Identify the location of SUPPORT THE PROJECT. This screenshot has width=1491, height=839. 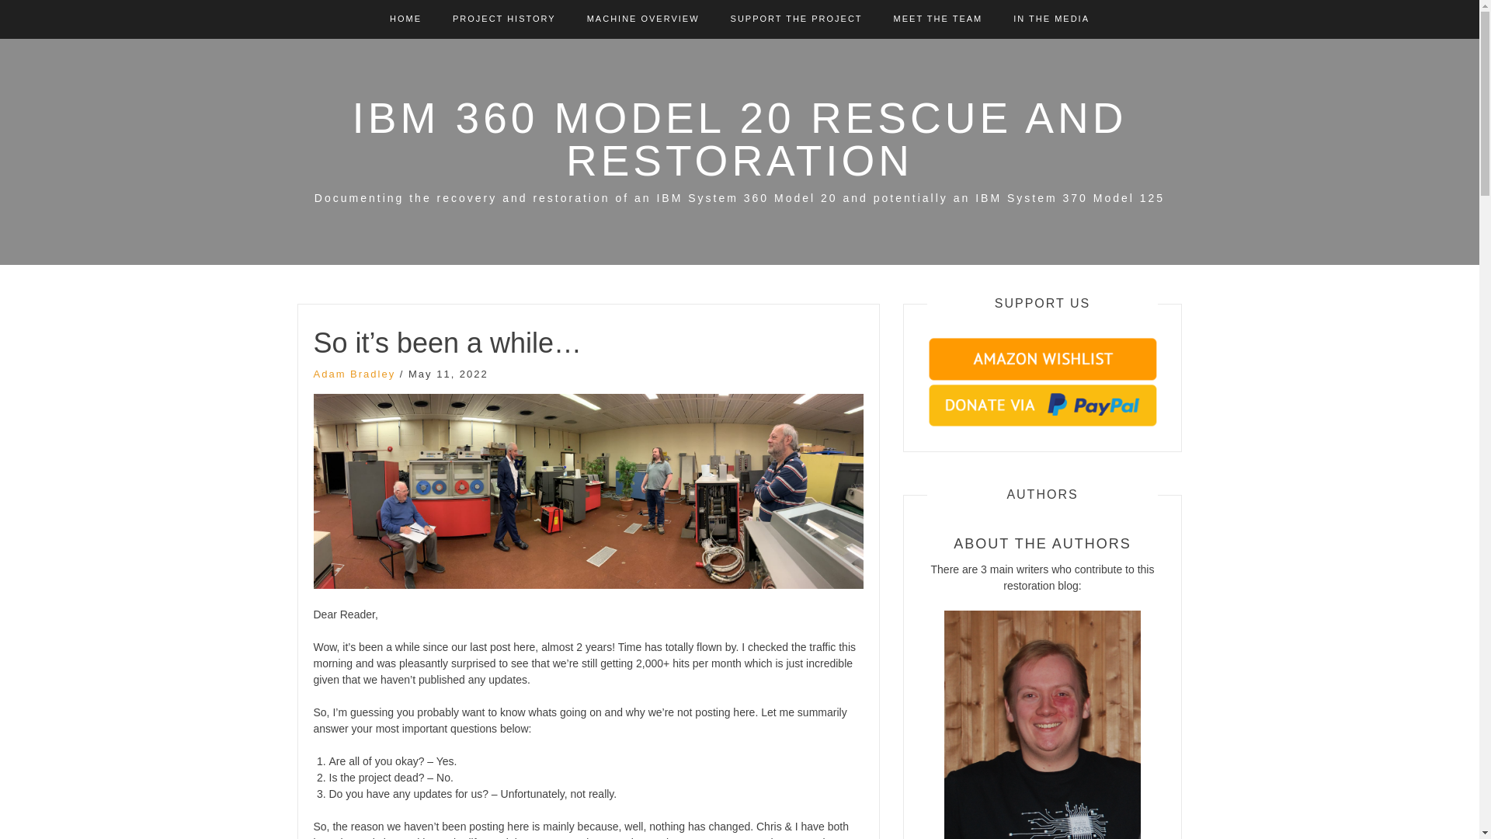
(797, 19).